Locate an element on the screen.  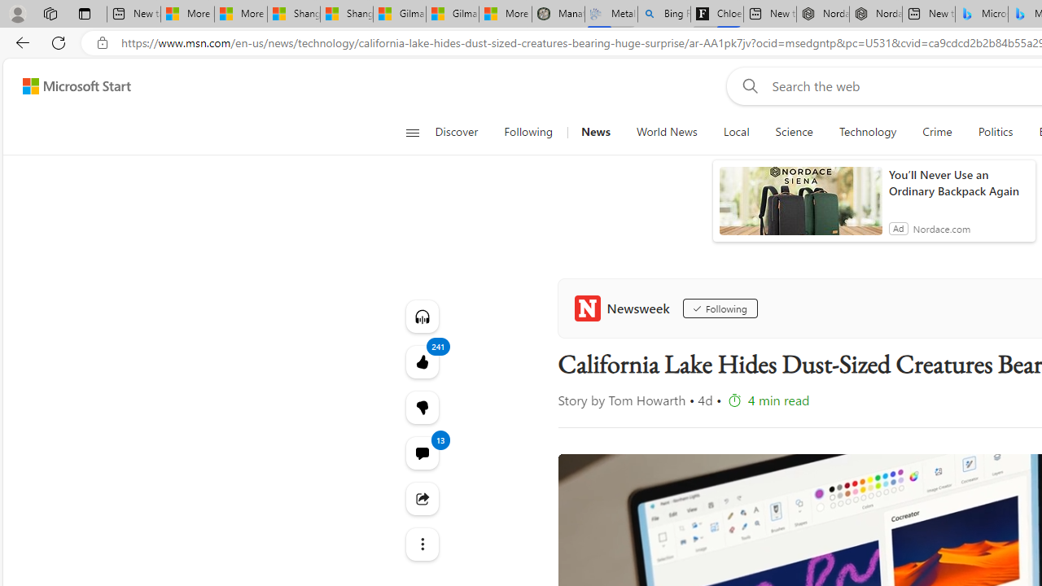
View comments 13 Comment is located at coordinates (422, 453).